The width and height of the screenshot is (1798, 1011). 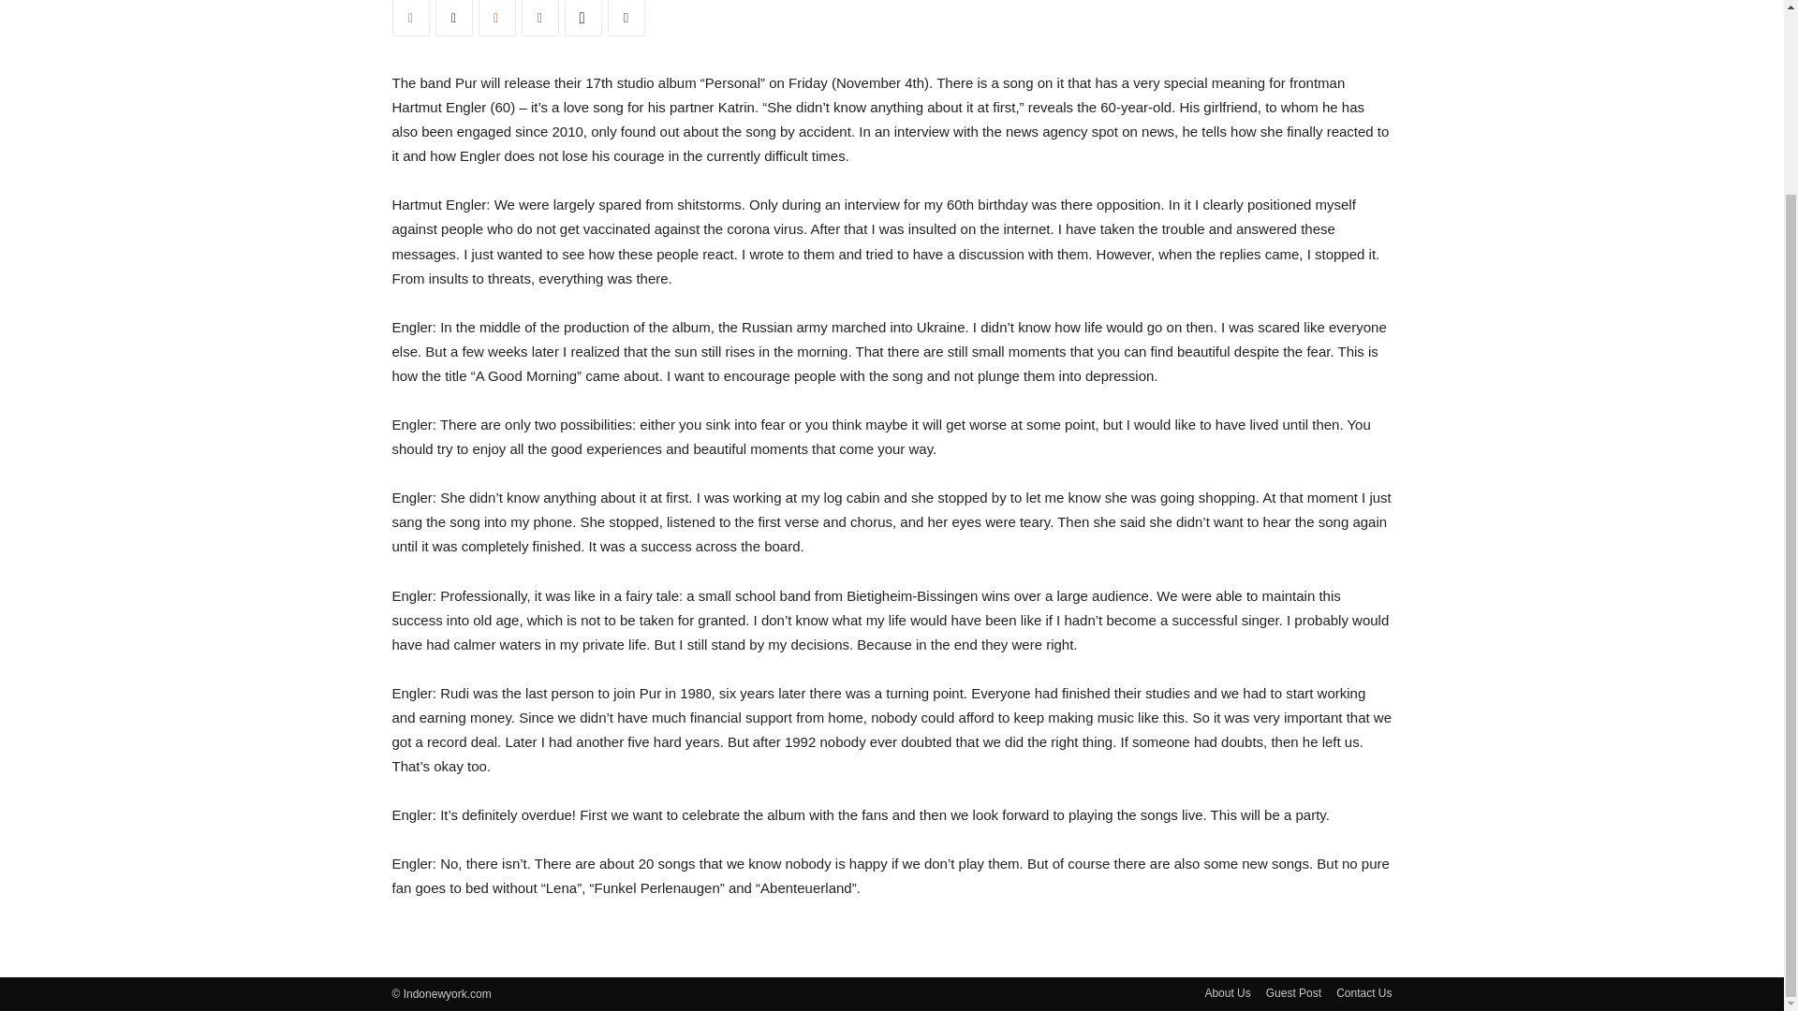 I want to click on Contact Us, so click(x=1363, y=992).